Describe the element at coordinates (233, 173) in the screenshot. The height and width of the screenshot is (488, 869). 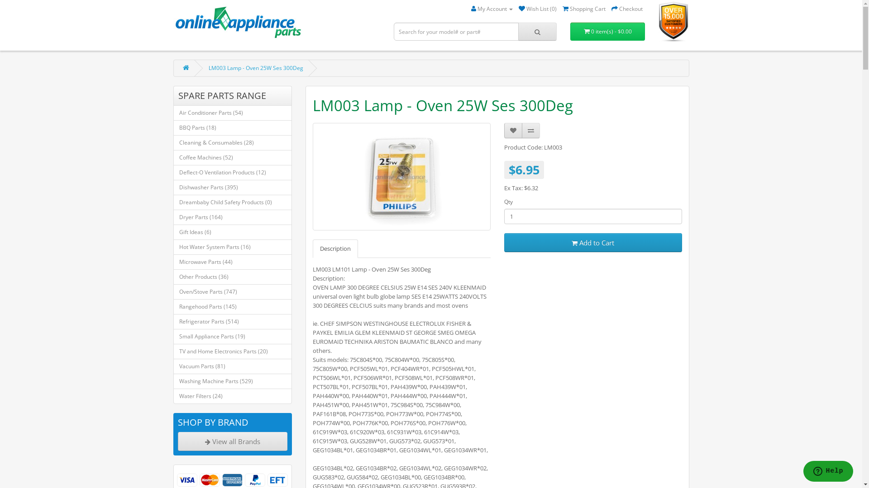
I see `Deflect-O Ventilation Products (12)` at that location.